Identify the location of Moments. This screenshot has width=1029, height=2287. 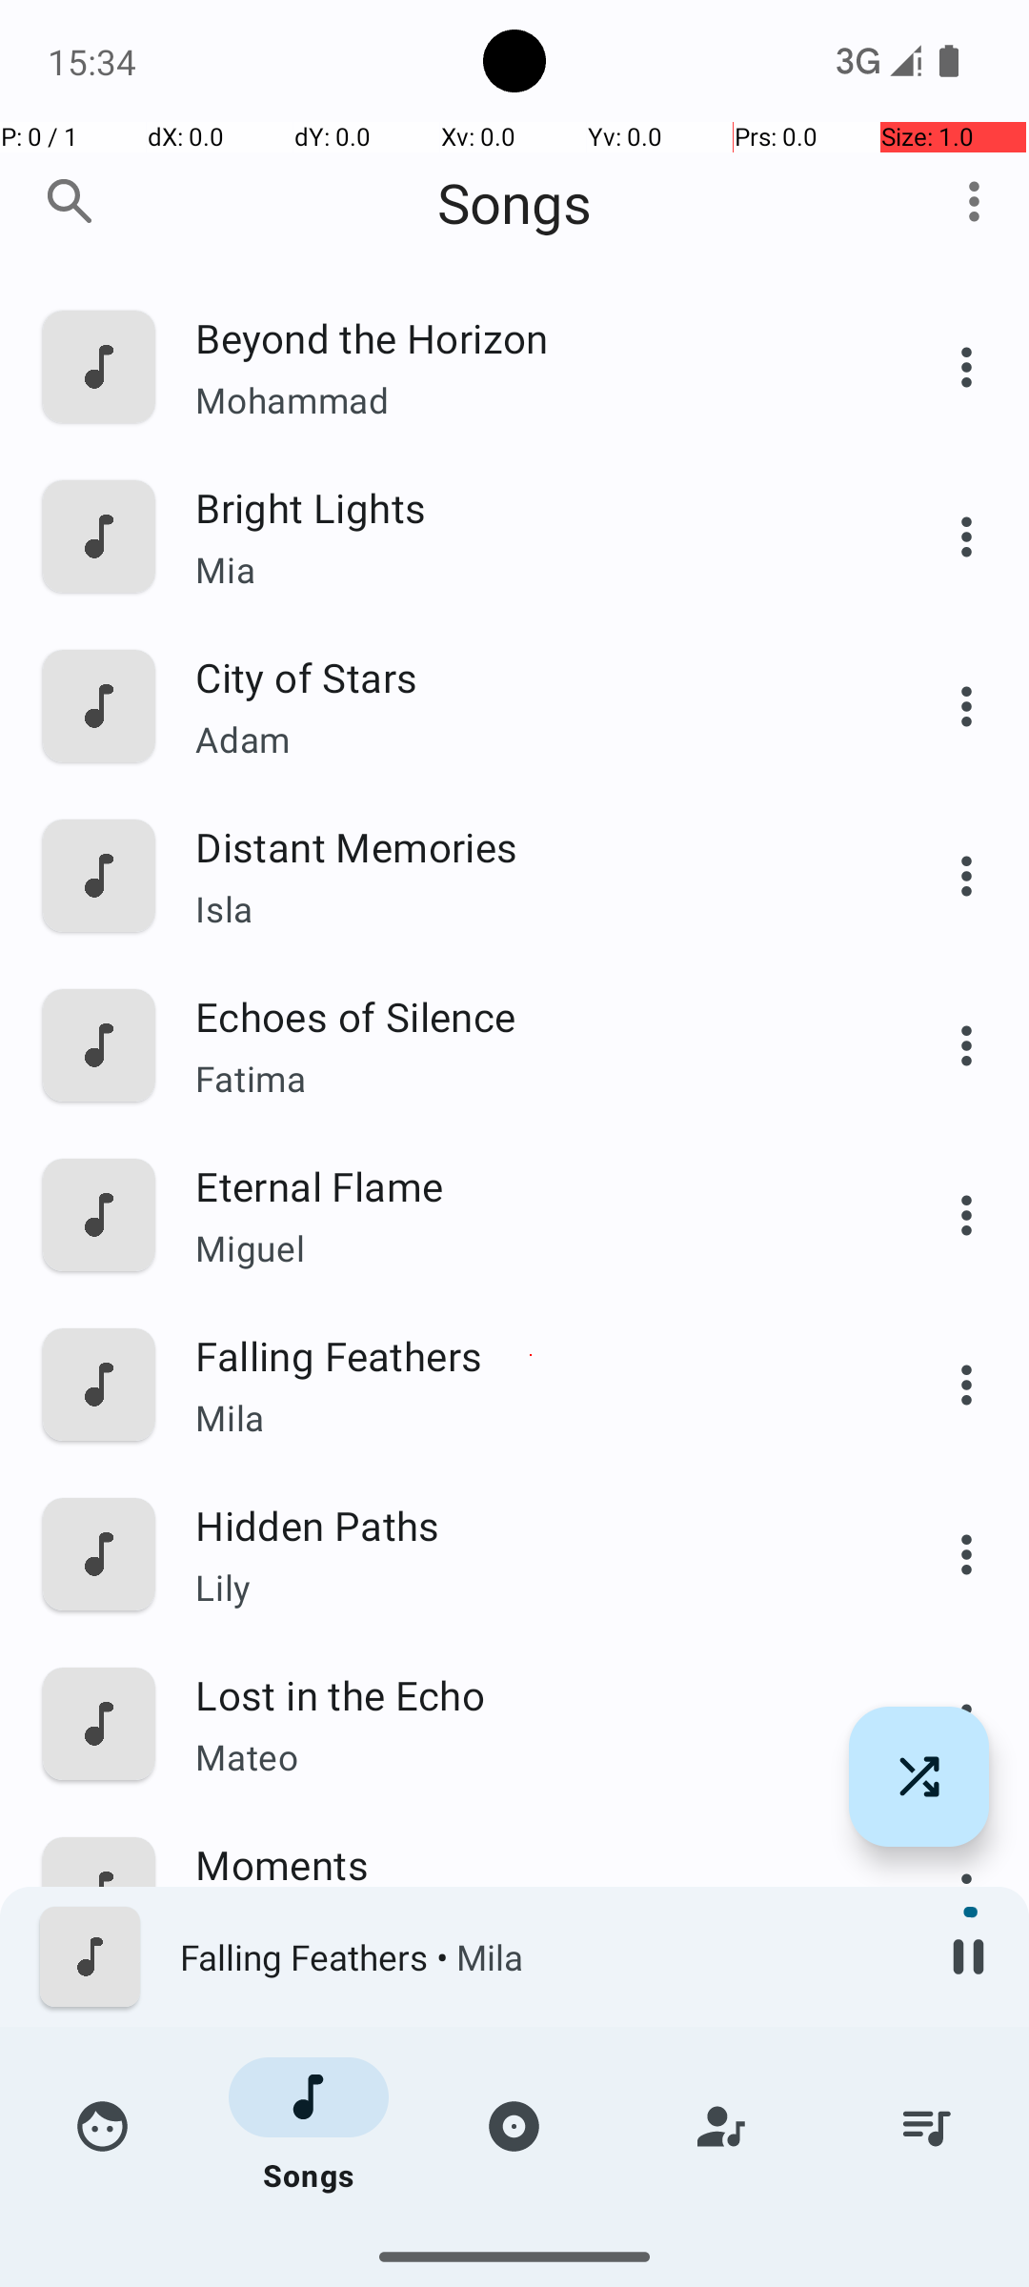
(531, 1864).